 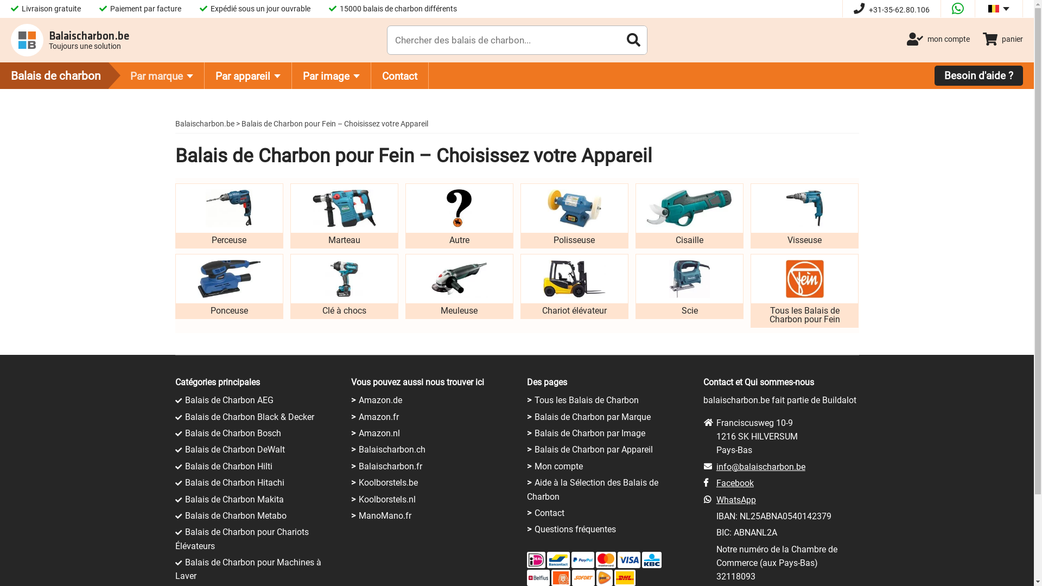 What do you see at coordinates (229, 279) in the screenshot?
I see `ponceuse` at bounding box center [229, 279].